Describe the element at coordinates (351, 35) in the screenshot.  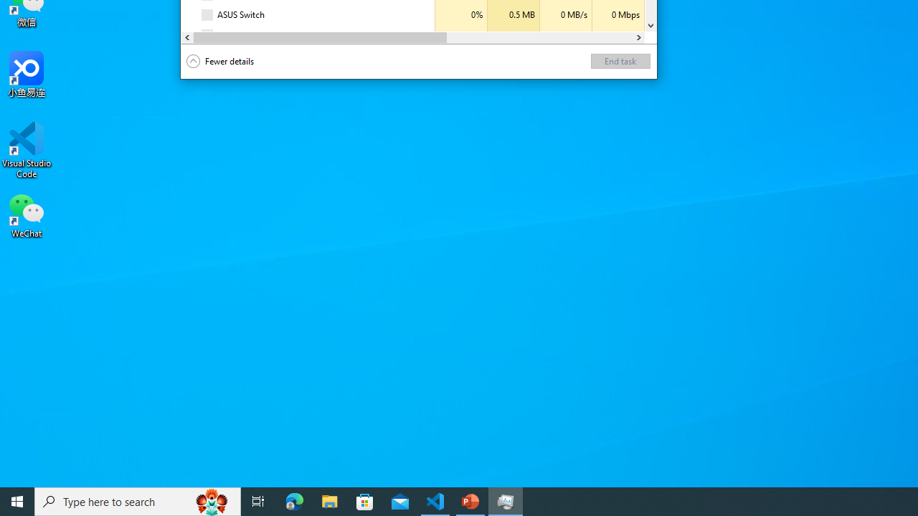
I see `AutomationID: TmColStatusText` at that location.